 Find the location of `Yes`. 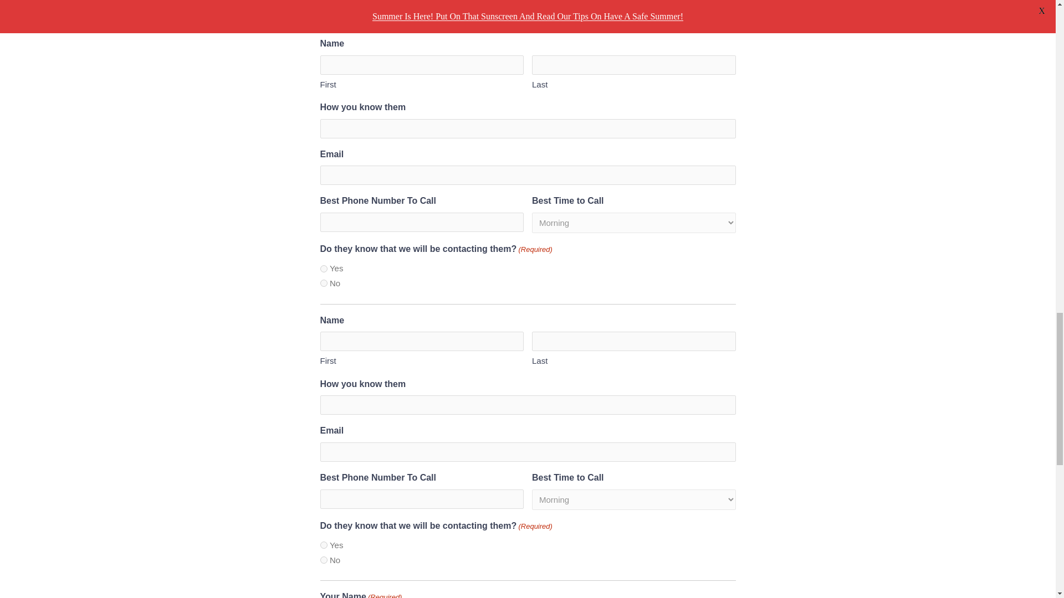

Yes is located at coordinates (324, 545).